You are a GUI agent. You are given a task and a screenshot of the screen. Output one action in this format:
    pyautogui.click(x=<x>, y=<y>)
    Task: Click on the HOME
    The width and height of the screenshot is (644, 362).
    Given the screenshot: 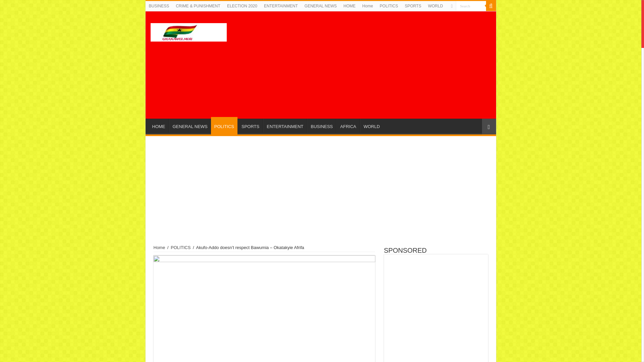 What is the action you would take?
    pyautogui.click(x=159, y=126)
    